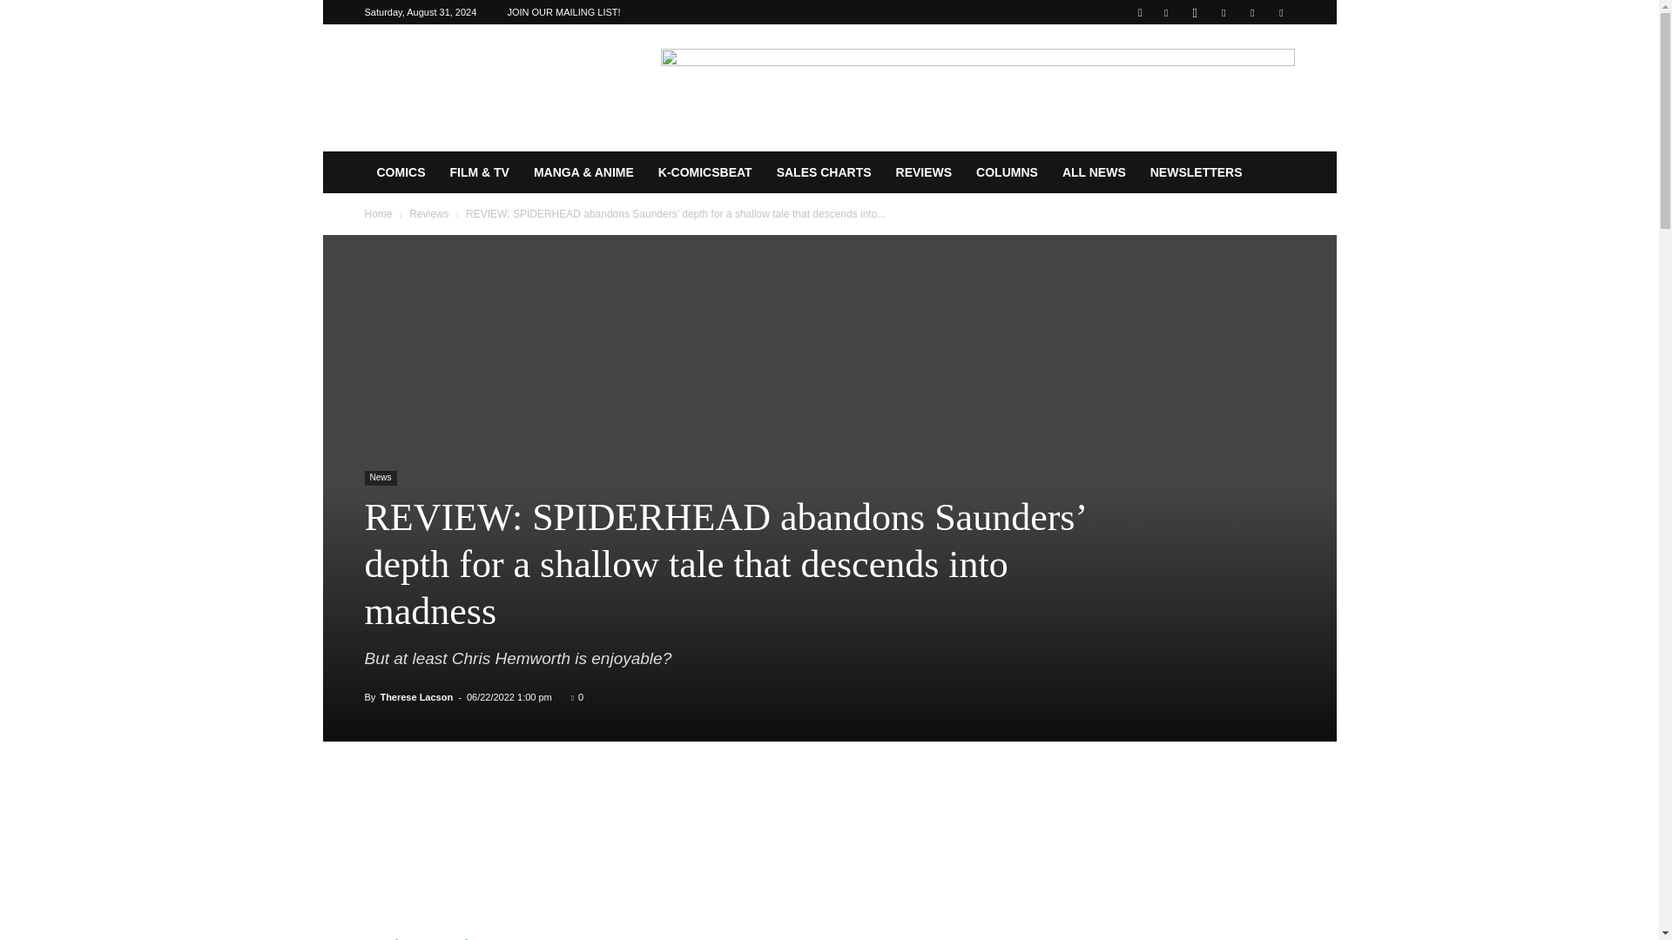 This screenshot has height=940, width=1672. I want to click on ALL NEWS, so click(1094, 172).